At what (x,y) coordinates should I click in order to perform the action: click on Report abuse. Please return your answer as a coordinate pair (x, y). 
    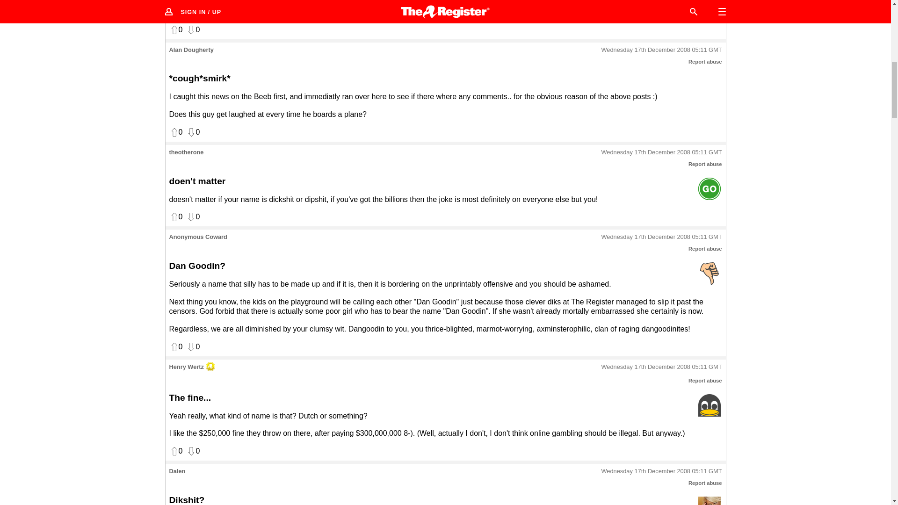
    Looking at the image, I should click on (705, 164).